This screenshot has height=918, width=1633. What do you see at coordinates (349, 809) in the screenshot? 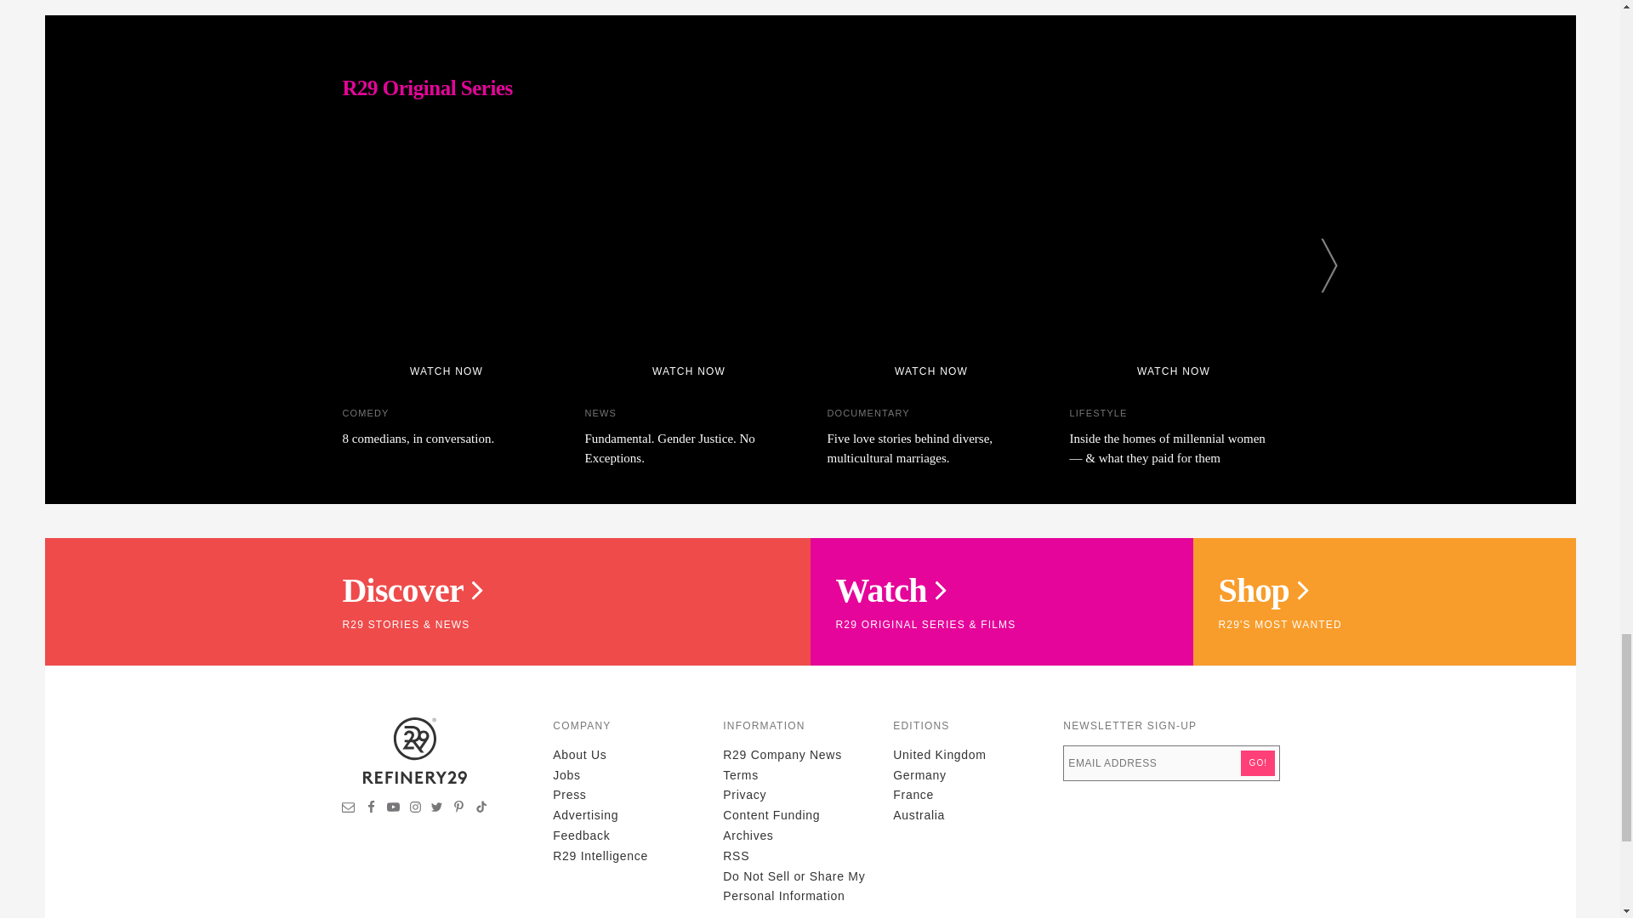
I see `Sign up for newsletters` at bounding box center [349, 809].